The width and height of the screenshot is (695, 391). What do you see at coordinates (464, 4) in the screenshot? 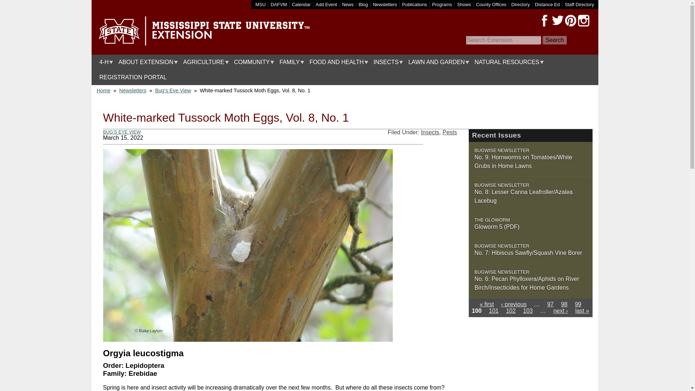
I see `Shows` at bounding box center [464, 4].